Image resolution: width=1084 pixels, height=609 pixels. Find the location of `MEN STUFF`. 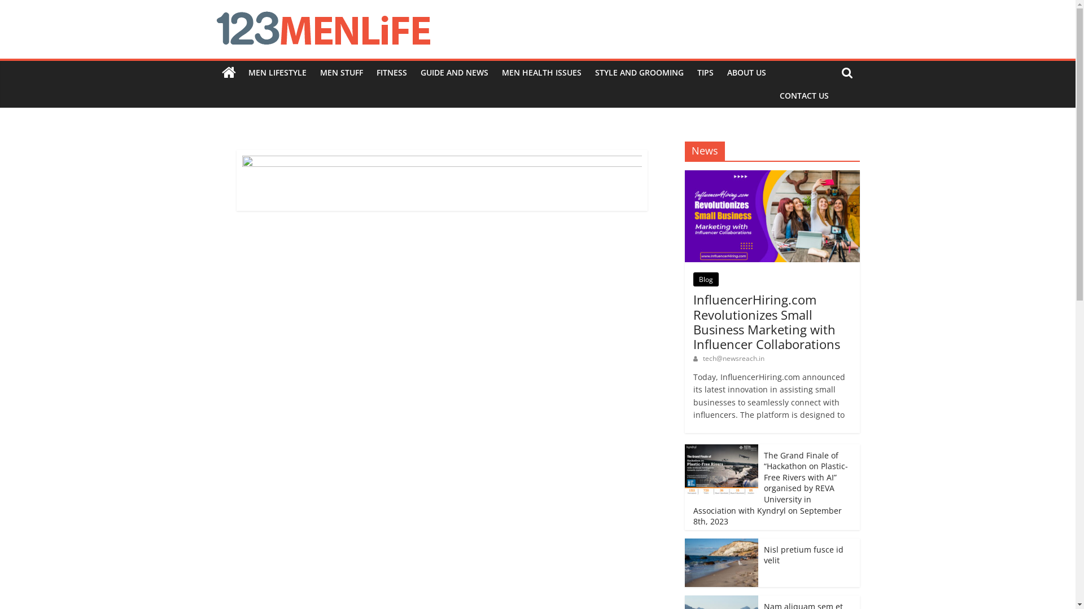

MEN STUFF is located at coordinates (341, 73).